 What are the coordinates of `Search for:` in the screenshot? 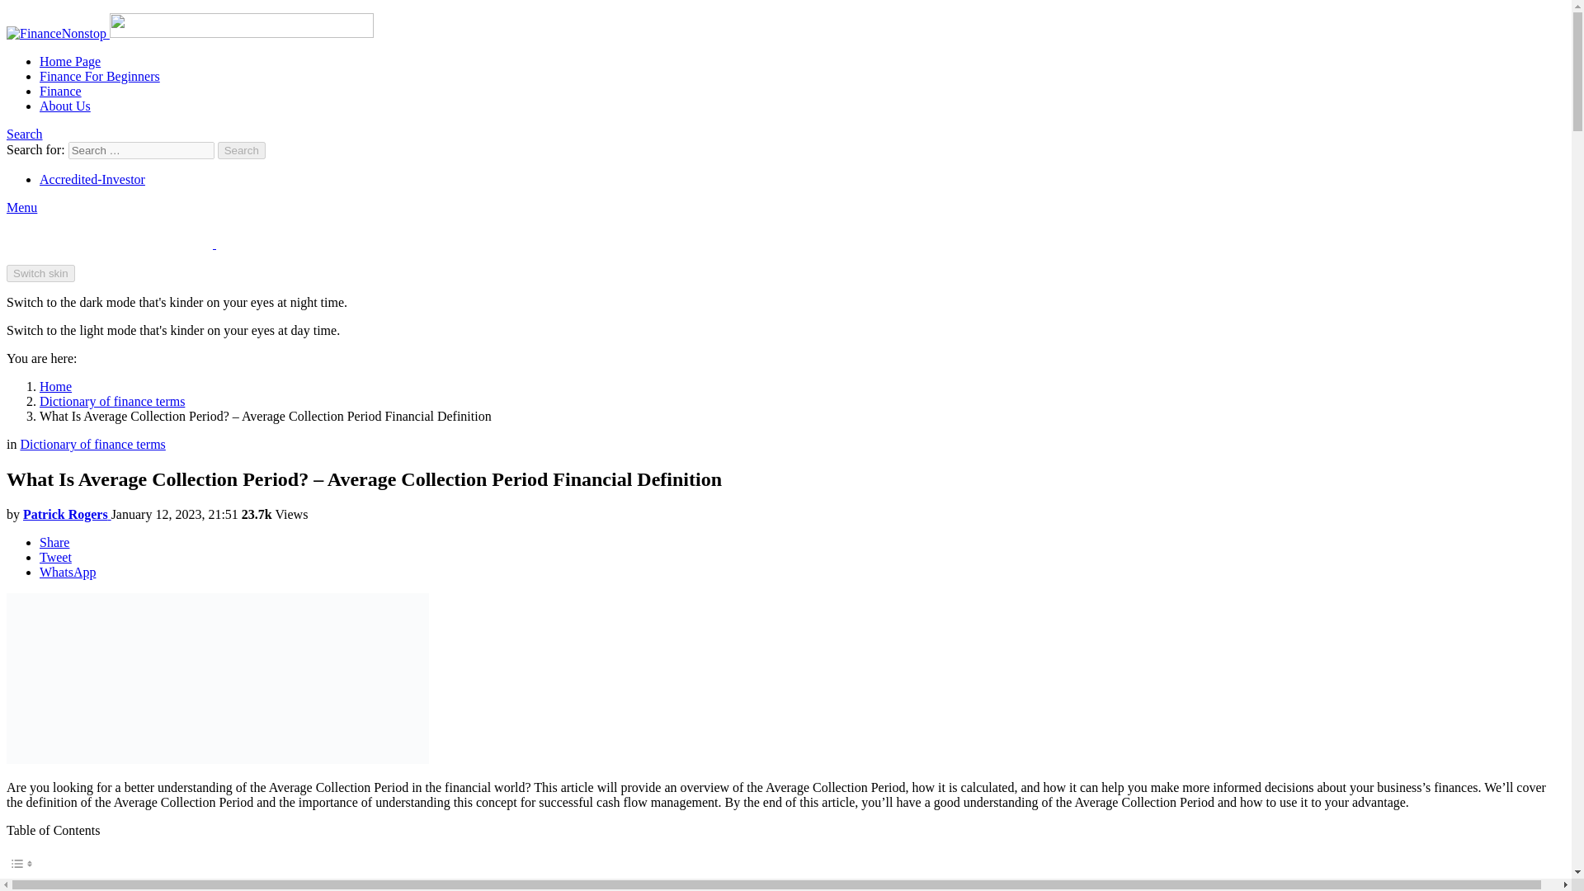 It's located at (140, 150).